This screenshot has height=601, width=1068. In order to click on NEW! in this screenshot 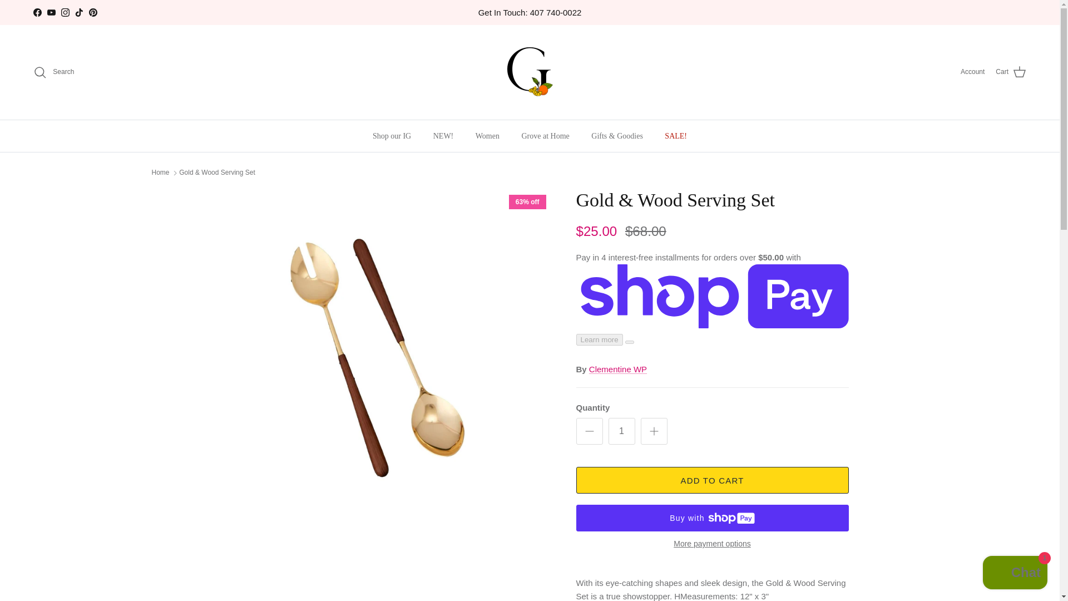, I will do `click(443, 136)`.